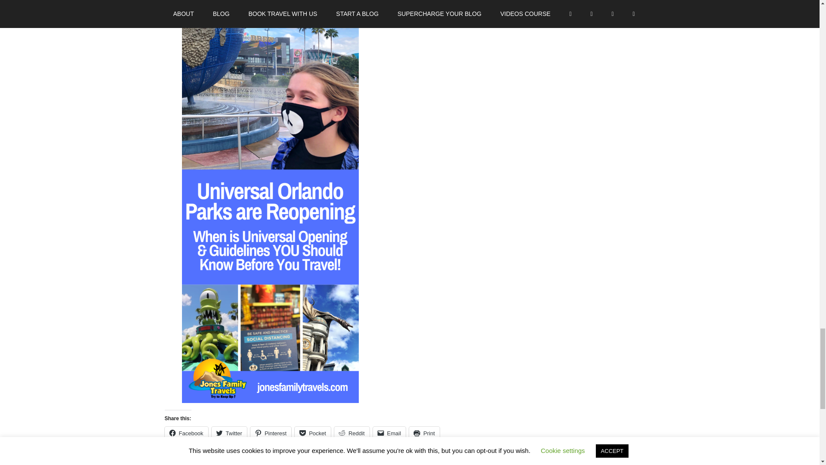 This screenshot has height=465, width=826. Describe the element at coordinates (186, 433) in the screenshot. I see `Click to share on Facebook` at that location.